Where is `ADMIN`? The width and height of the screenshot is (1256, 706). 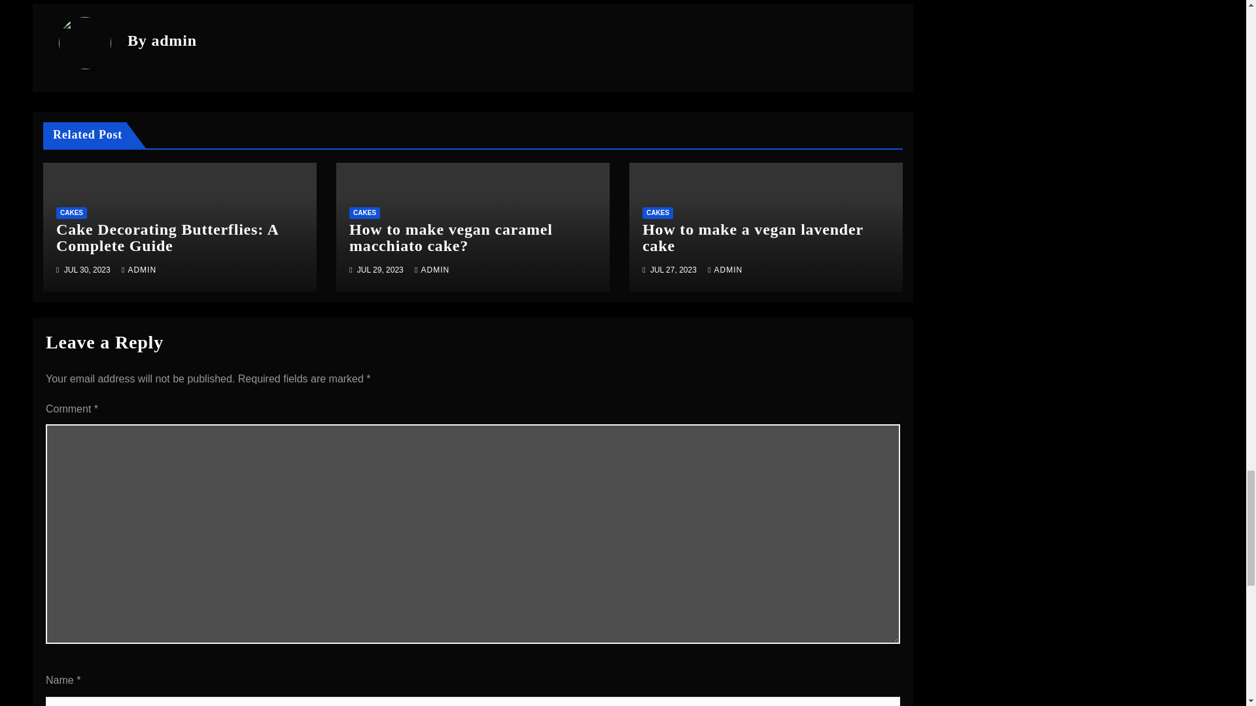 ADMIN is located at coordinates (725, 270).